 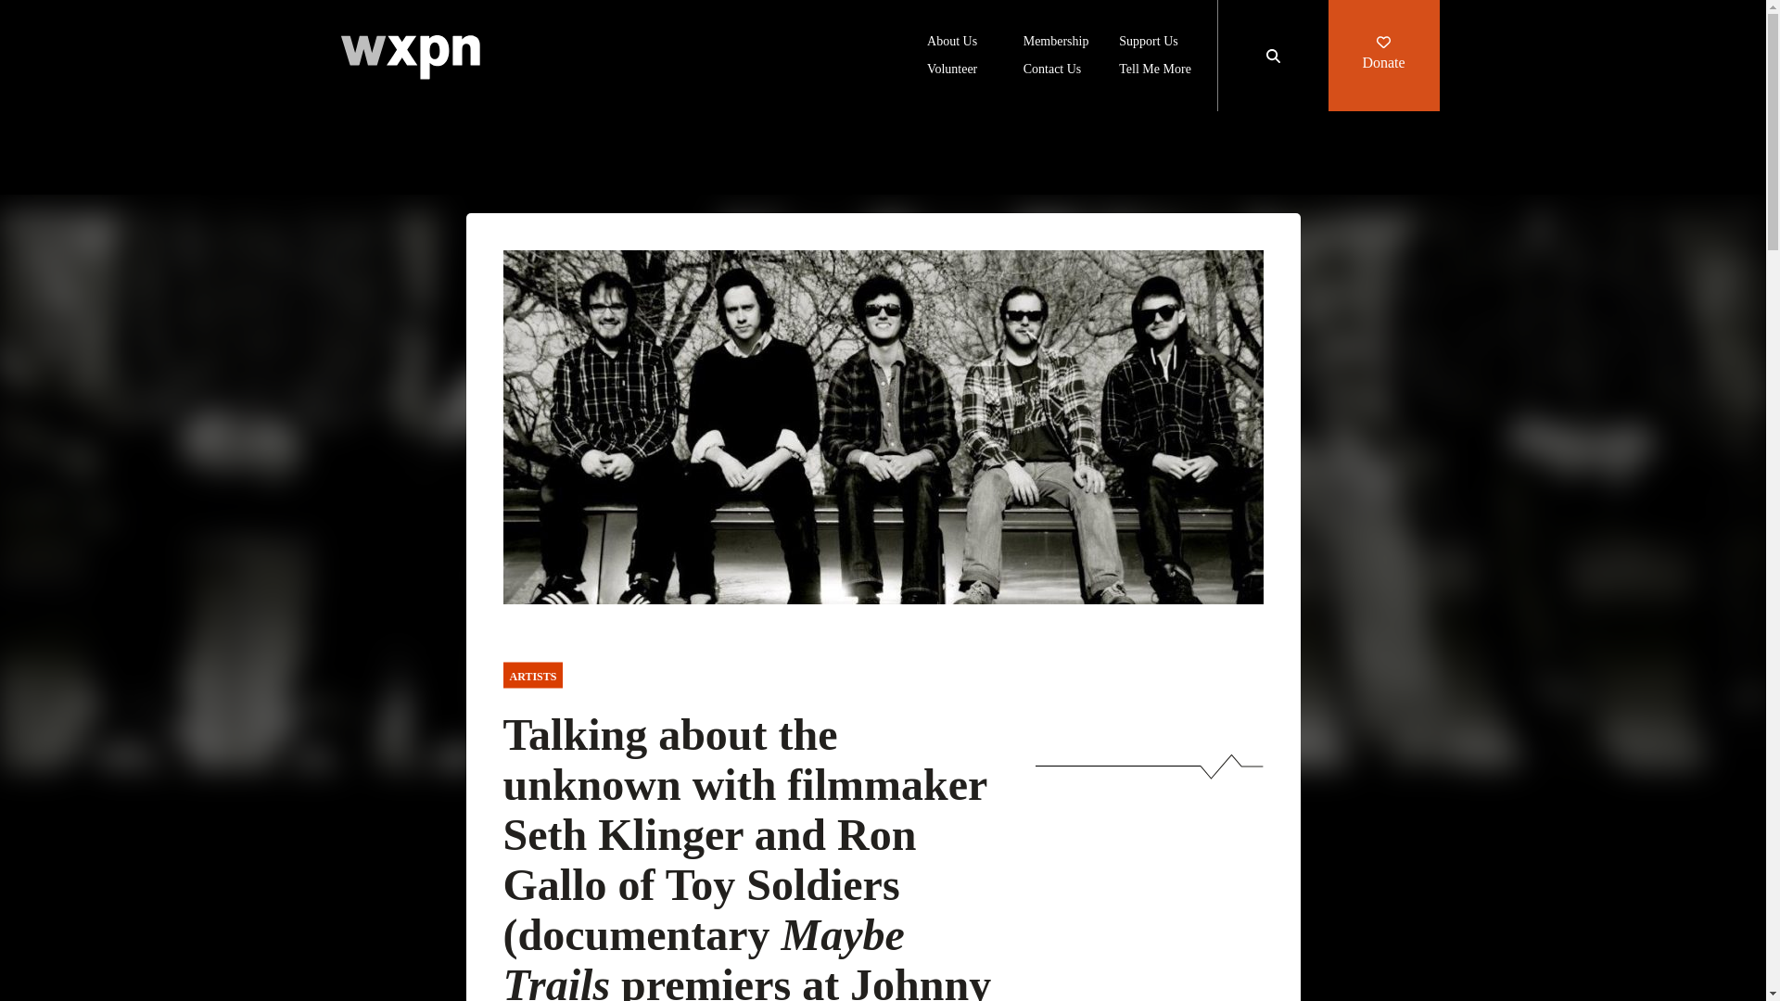 What do you see at coordinates (952, 43) in the screenshot?
I see `About Us` at bounding box center [952, 43].